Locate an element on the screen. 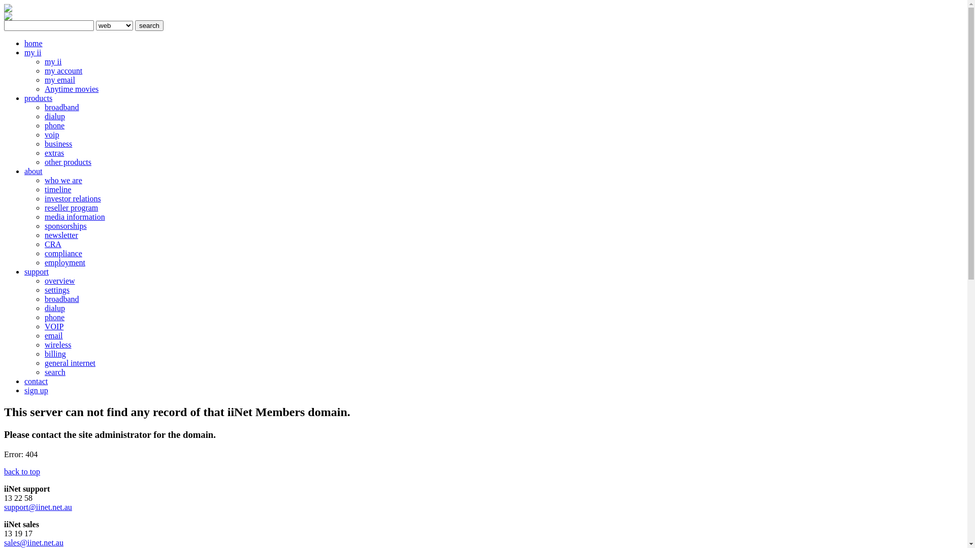 The image size is (975, 548). broadband is located at coordinates (62, 299).